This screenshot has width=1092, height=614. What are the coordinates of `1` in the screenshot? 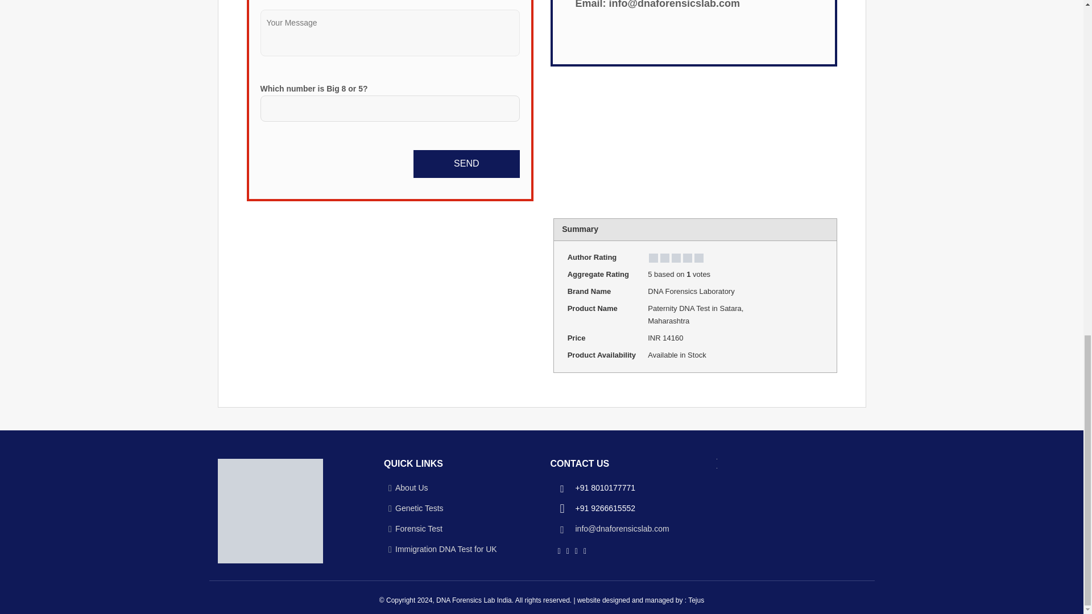 It's located at (785, 229).